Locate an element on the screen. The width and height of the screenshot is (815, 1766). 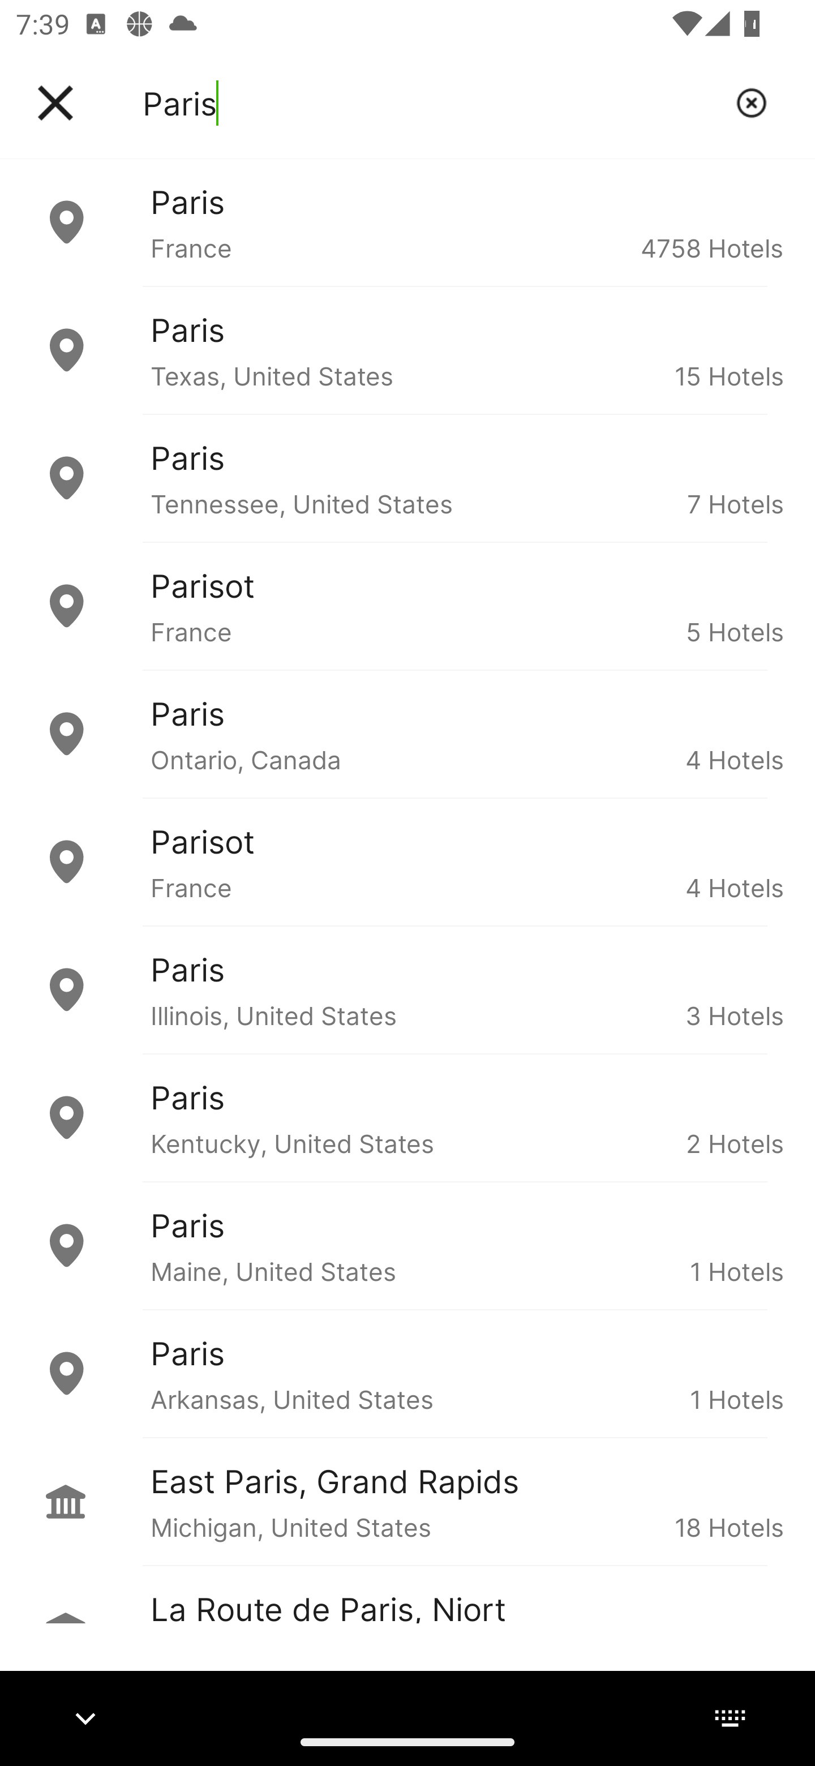
Parisot France 5 Hotels is located at coordinates (407, 606).